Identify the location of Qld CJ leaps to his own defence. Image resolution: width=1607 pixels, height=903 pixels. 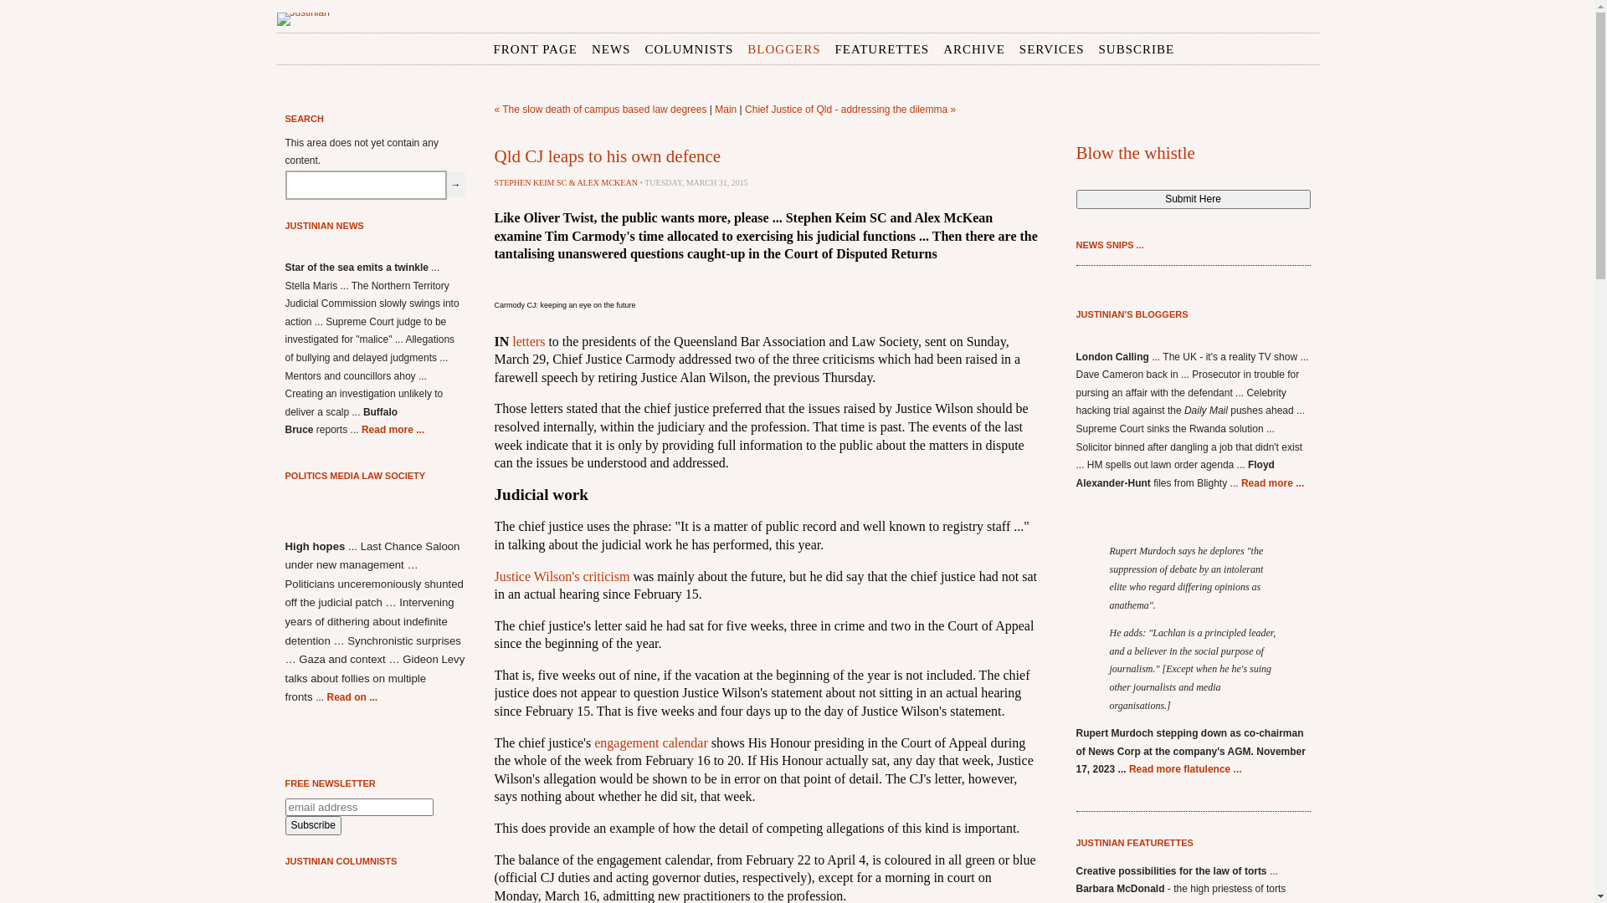
(608, 156).